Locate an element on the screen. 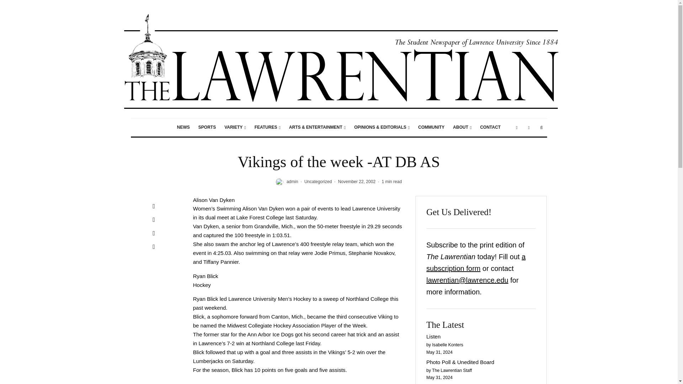 Image resolution: width=683 pixels, height=384 pixels. SPORTS is located at coordinates (207, 127).